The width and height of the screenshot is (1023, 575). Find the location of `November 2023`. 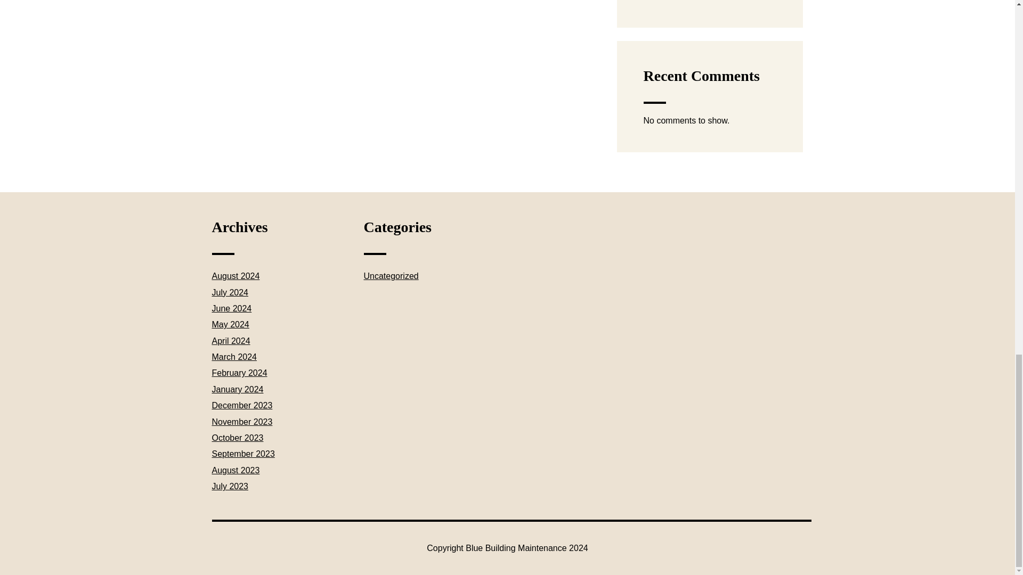

November 2023 is located at coordinates (242, 422).